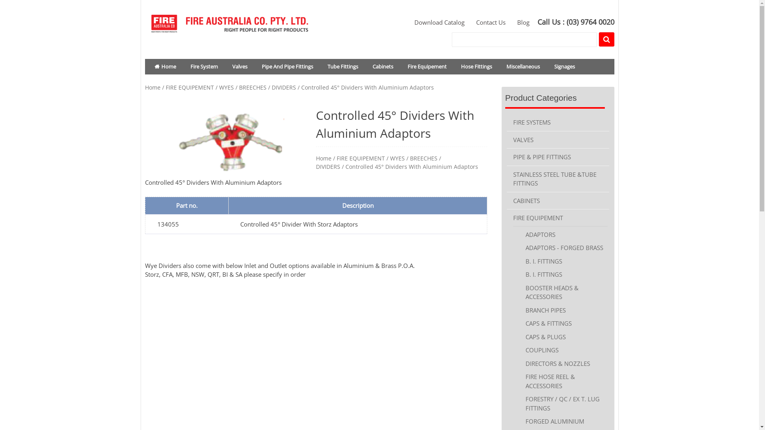  What do you see at coordinates (538, 218) in the screenshot?
I see `FIRE EQUIPEMENT` at bounding box center [538, 218].